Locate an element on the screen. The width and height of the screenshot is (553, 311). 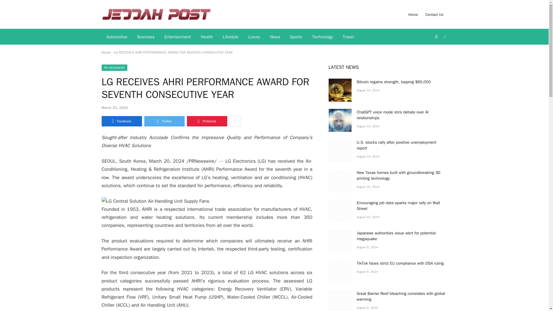
Contact Us is located at coordinates (434, 14).